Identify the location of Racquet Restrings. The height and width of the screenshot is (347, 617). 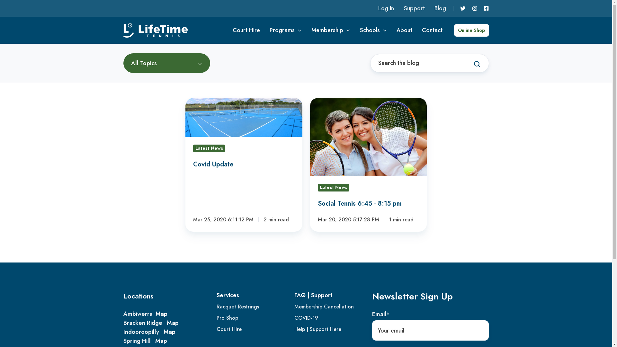
(238, 307).